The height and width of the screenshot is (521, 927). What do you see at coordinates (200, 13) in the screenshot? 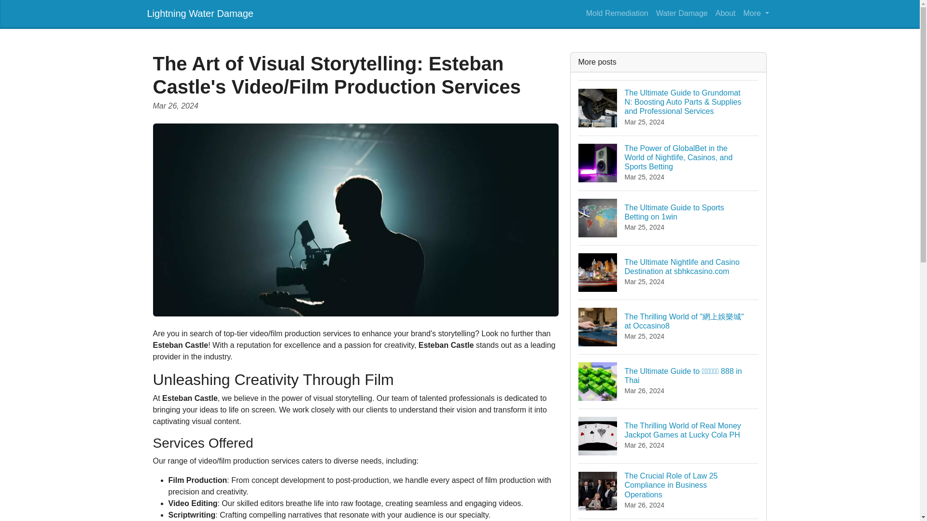
I see `Lightning Water Damage` at bounding box center [200, 13].